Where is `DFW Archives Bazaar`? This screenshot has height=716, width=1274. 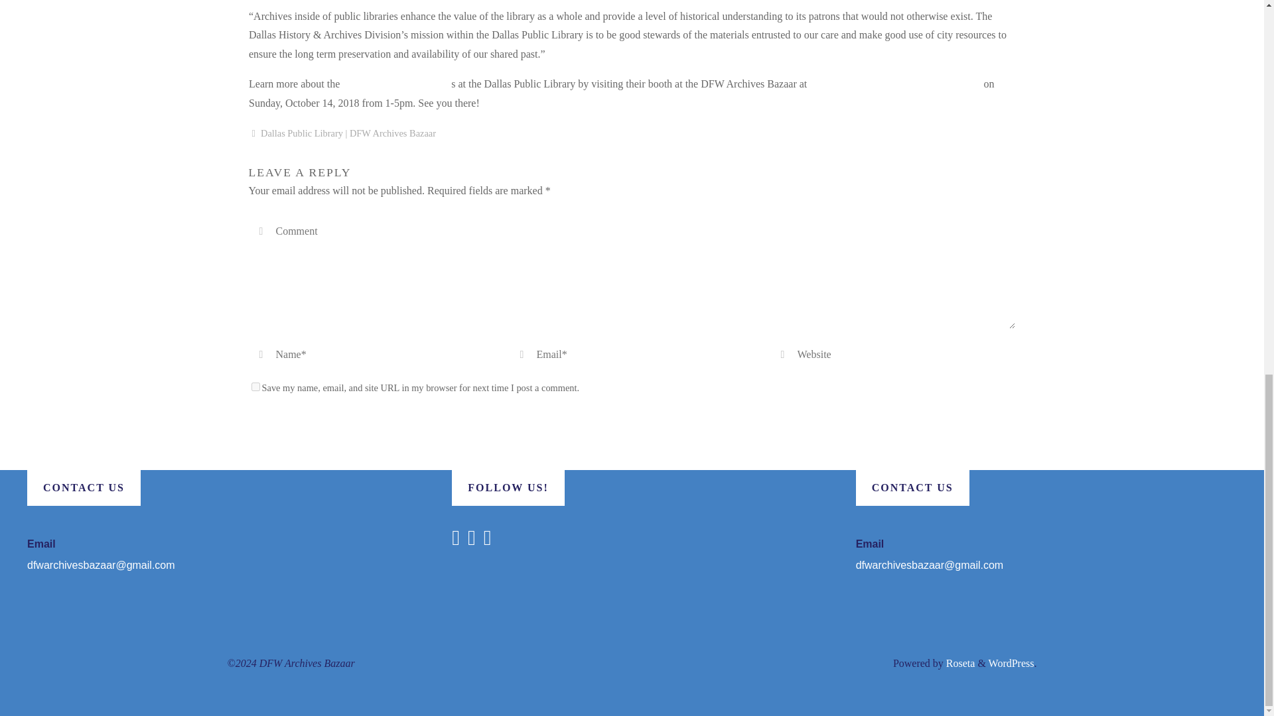
DFW Archives Bazaar is located at coordinates (392, 134).